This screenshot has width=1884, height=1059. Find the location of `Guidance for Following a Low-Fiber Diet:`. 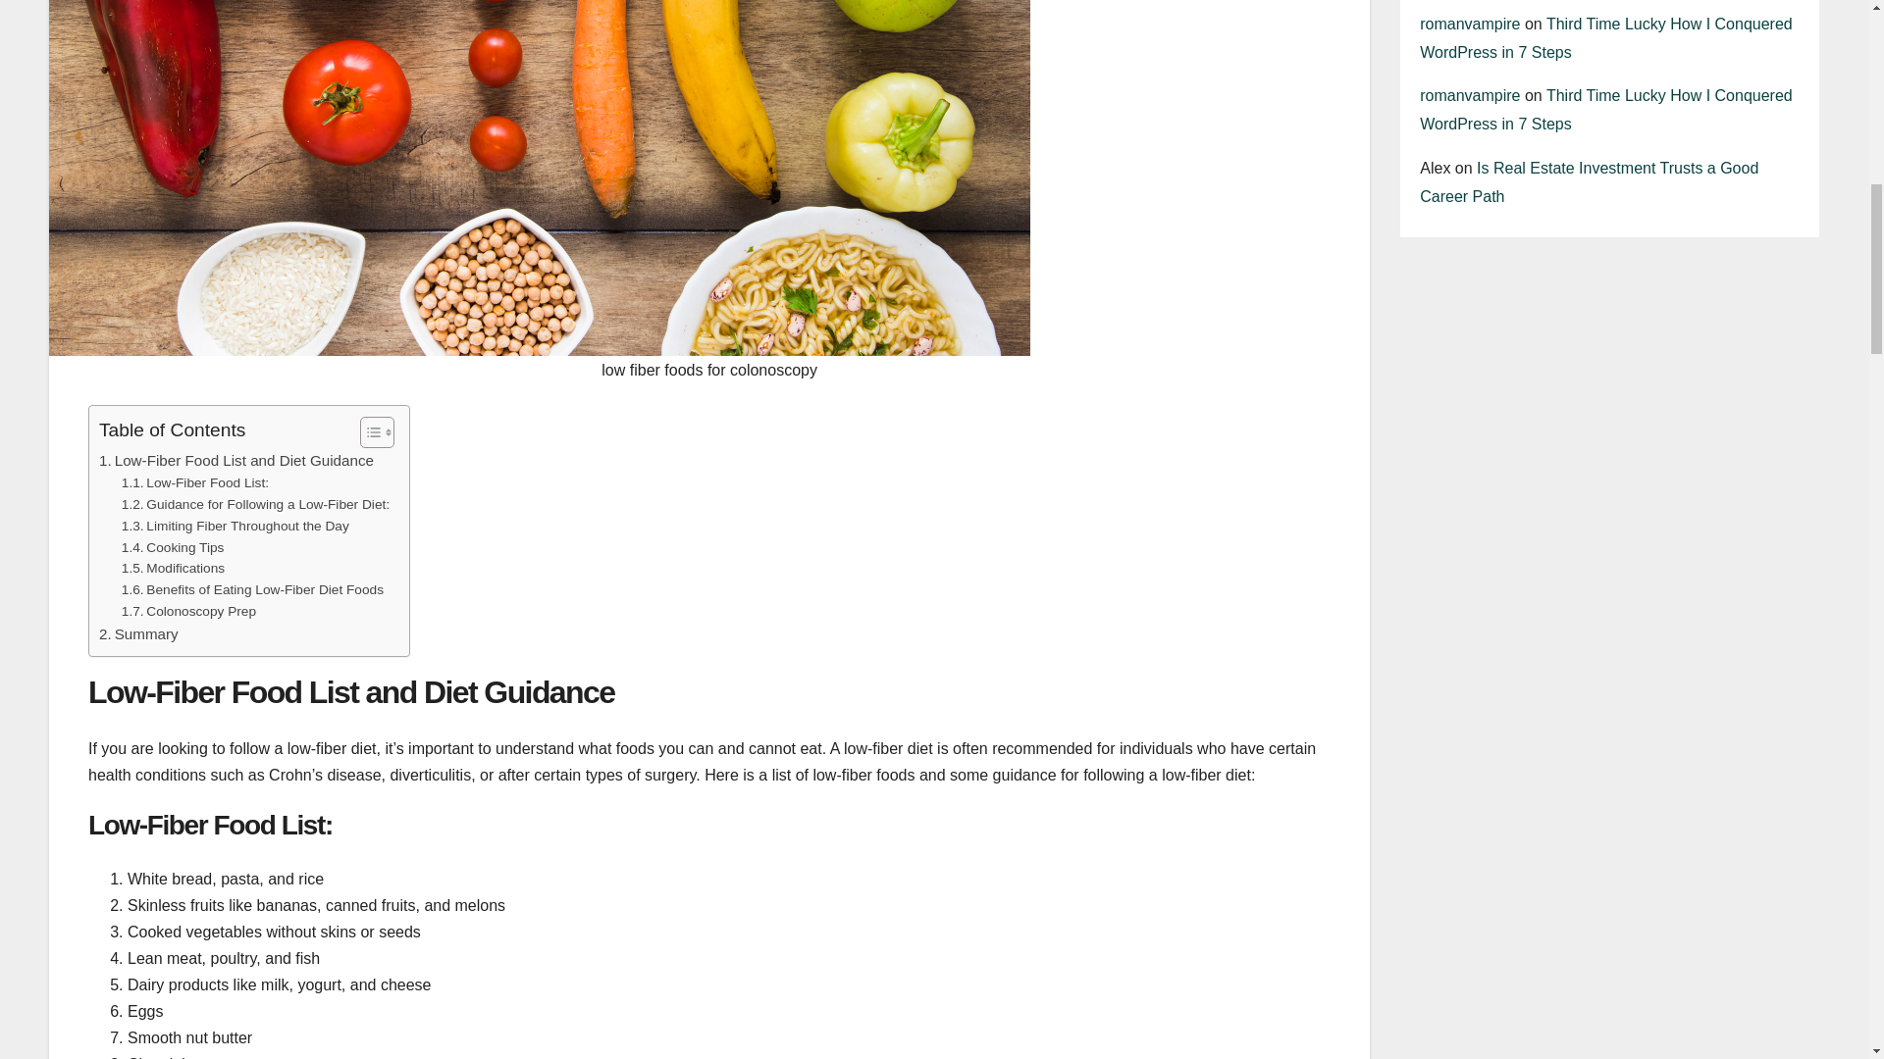

Guidance for Following a Low-Fiber Diet: is located at coordinates (255, 504).